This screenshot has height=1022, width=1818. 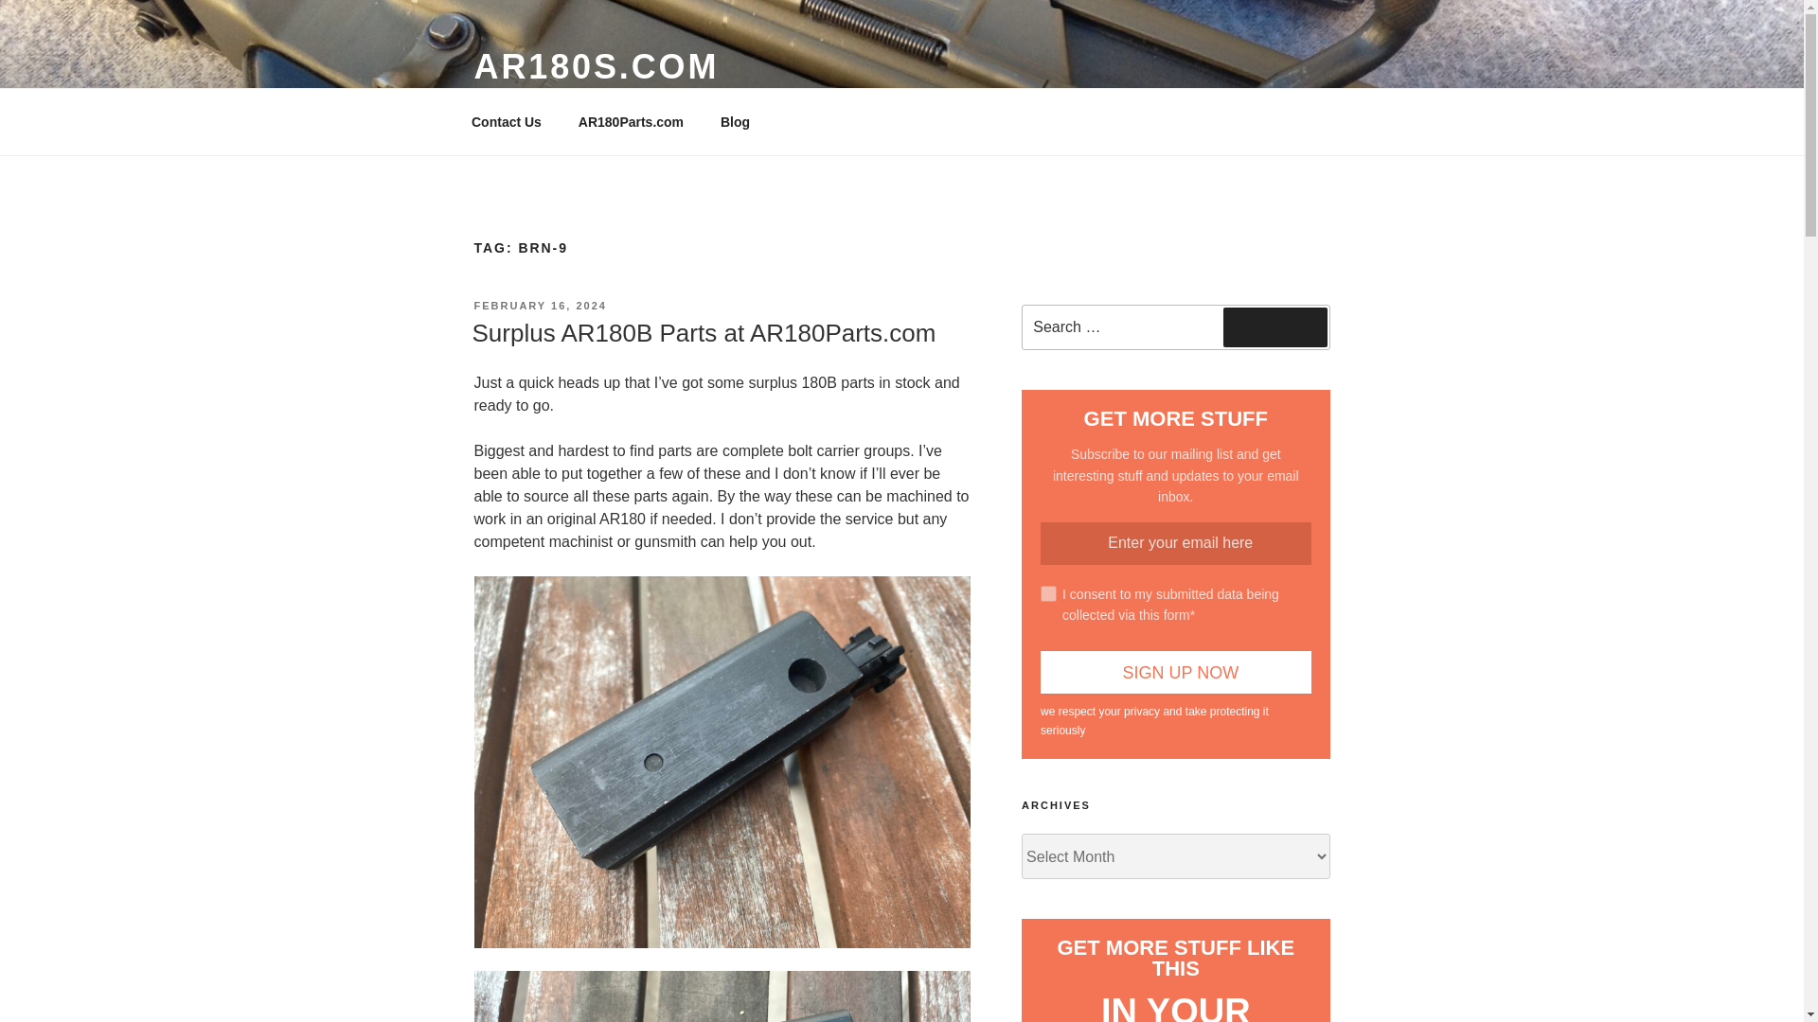 I want to click on AR180Parts.com, so click(x=631, y=121).